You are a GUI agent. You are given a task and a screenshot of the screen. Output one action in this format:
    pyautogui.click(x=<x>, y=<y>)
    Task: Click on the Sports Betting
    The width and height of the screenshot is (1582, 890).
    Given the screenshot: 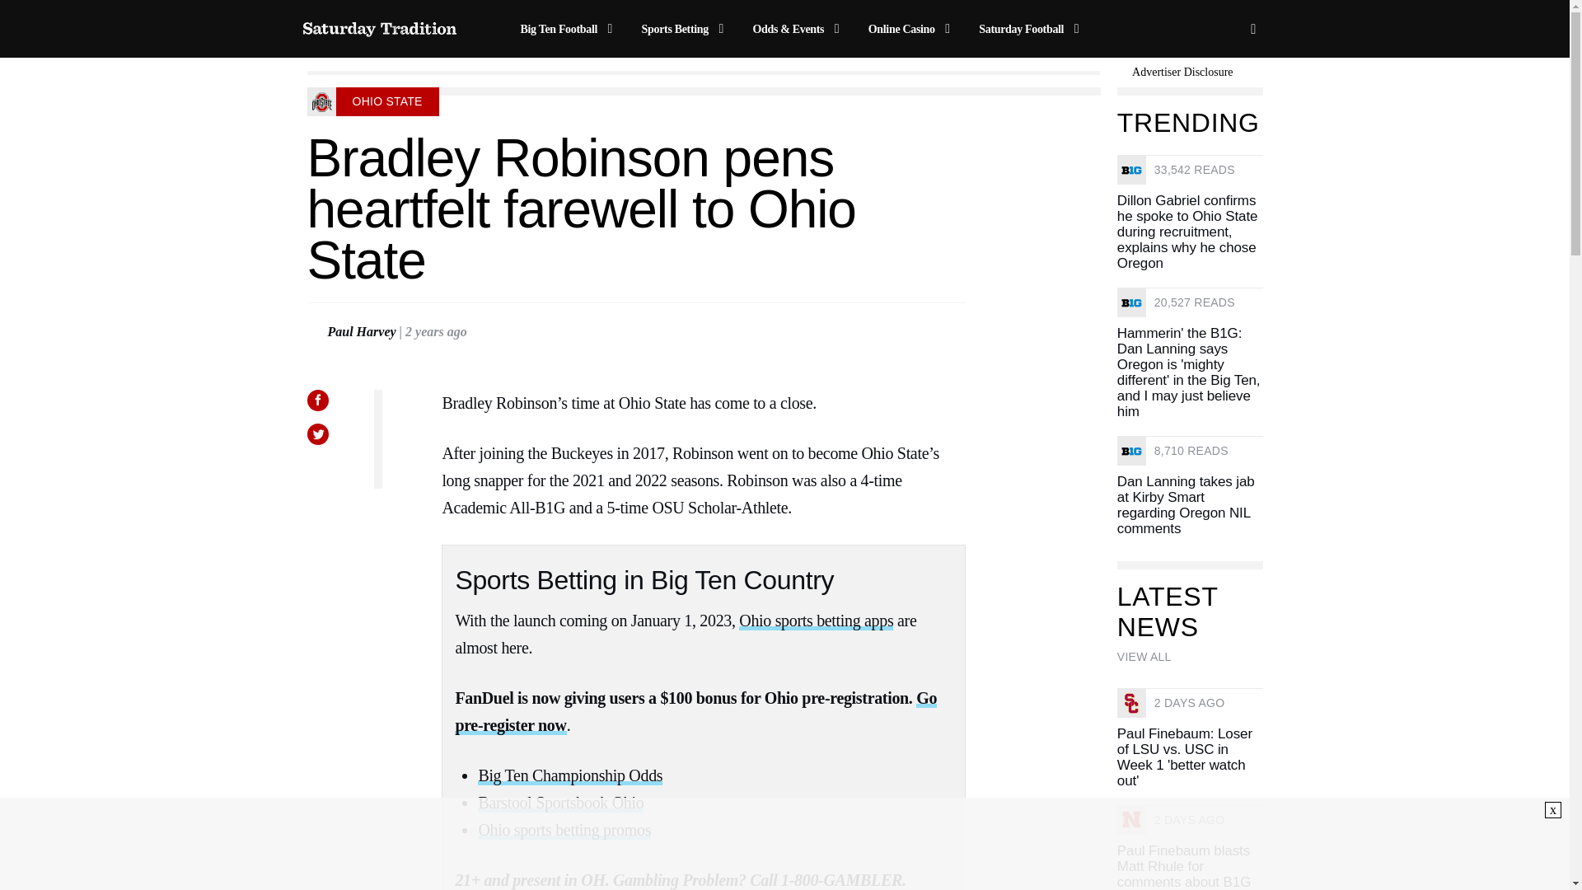 What is the action you would take?
    pyautogui.click(x=686, y=29)
    